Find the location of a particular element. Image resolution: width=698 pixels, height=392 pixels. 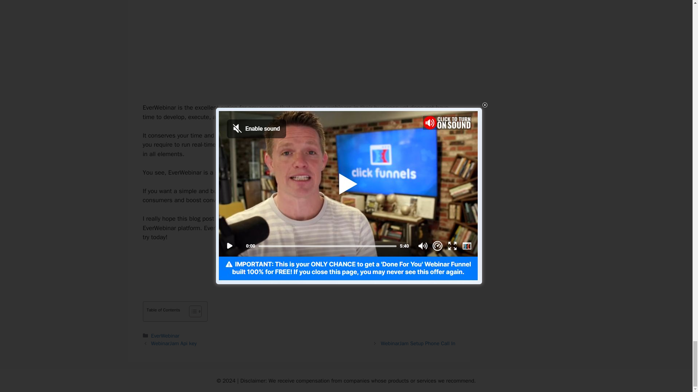

WebinarJam Setup Phone Call In is located at coordinates (418, 343).